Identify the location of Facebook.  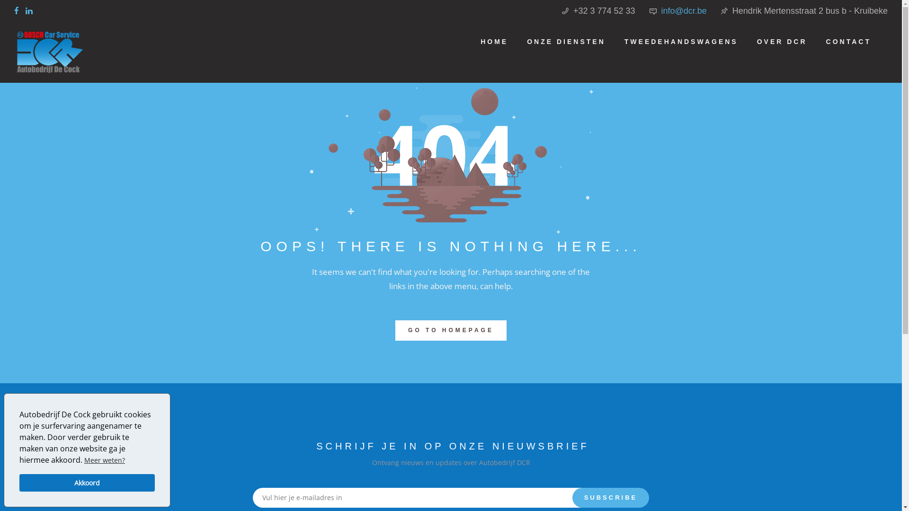
(19, 10).